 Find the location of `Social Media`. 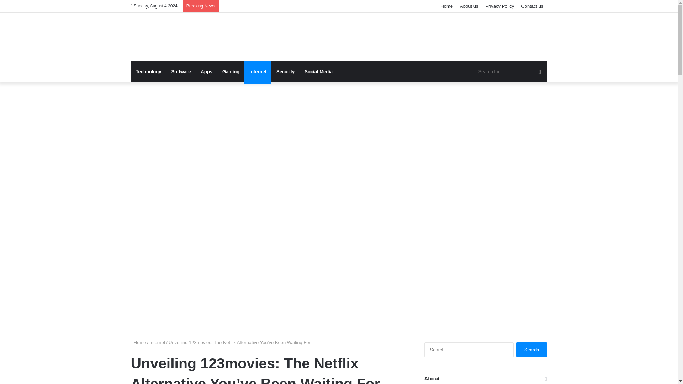

Social Media is located at coordinates (318, 72).